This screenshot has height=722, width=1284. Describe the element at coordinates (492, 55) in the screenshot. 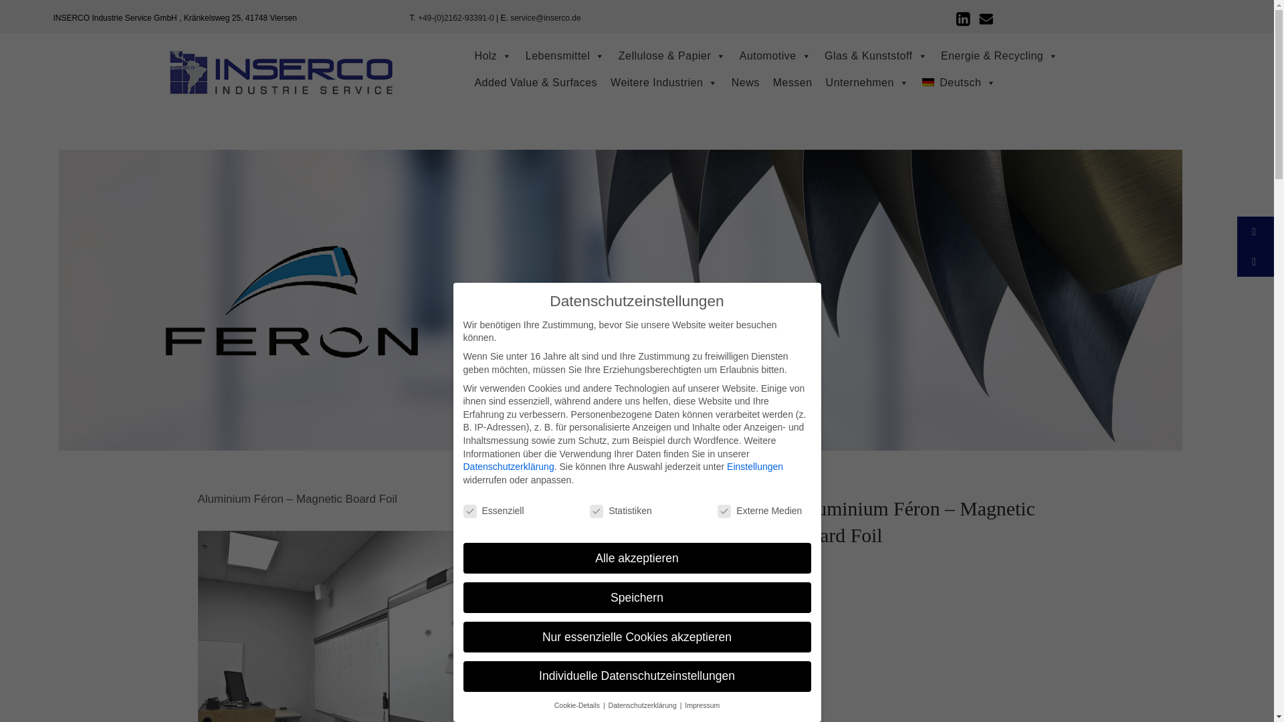

I see `Holz` at that location.